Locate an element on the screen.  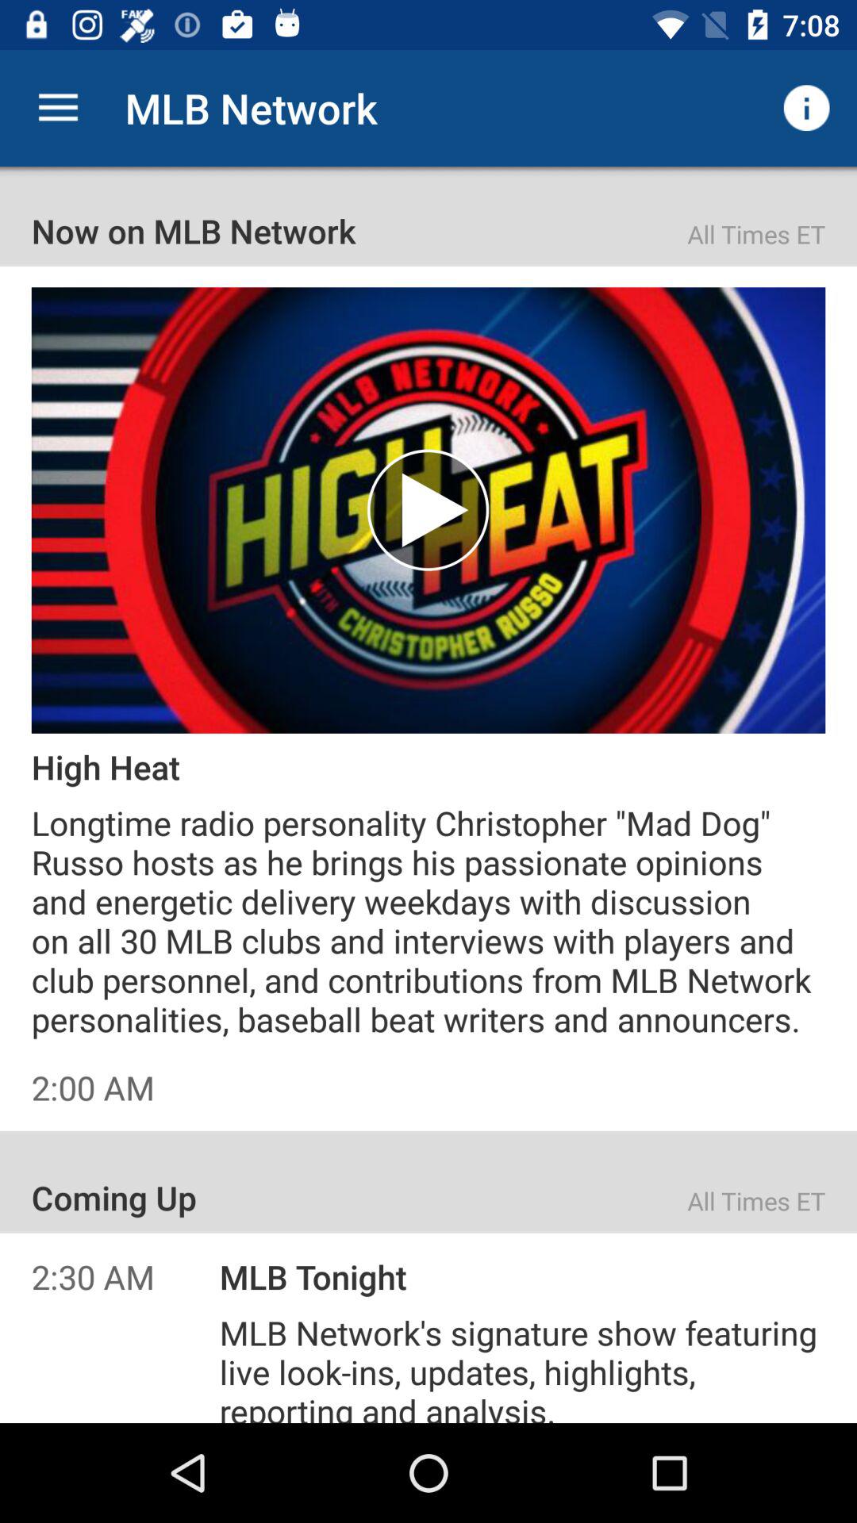
turn on the item to the right of mlb network icon is located at coordinates (806, 108).